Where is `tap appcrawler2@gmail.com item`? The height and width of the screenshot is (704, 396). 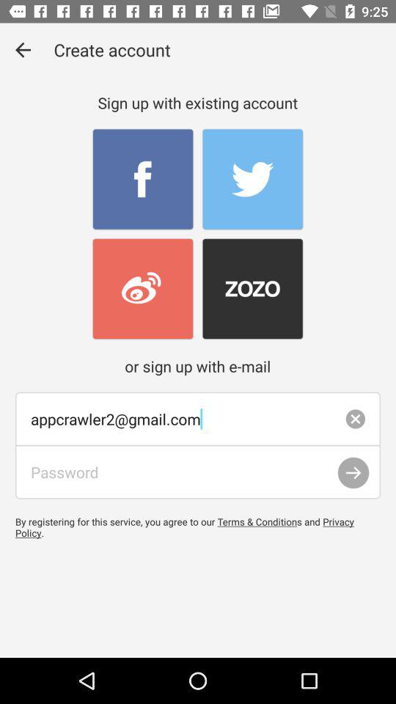
tap appcrawler2@gmail.com item is located at coordinates (198, 419).